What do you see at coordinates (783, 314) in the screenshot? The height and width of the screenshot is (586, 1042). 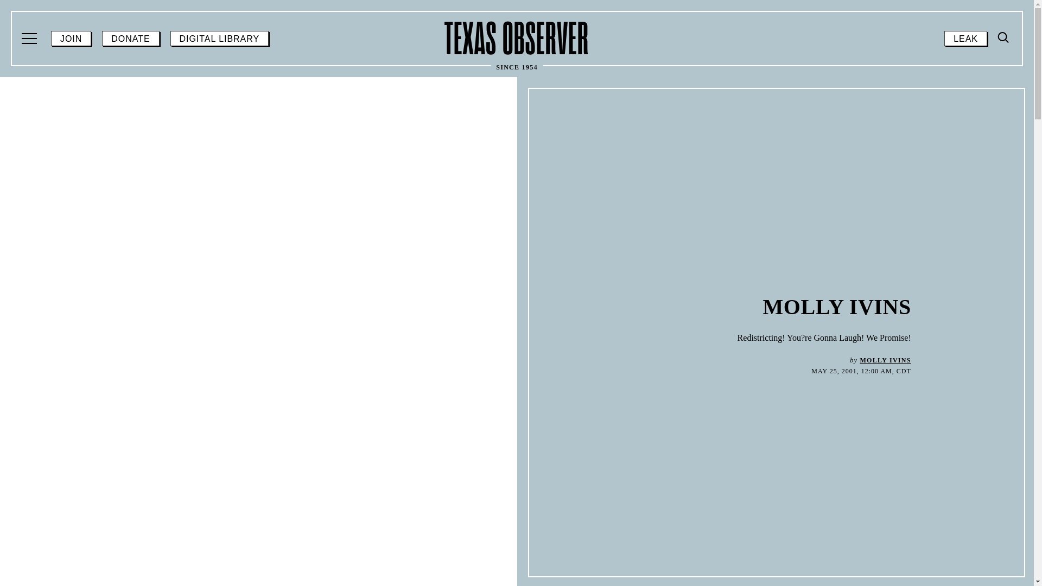 I see `THE TEXAS DEMOCRACY FOUNDATION` at bounding box center [783, 314].